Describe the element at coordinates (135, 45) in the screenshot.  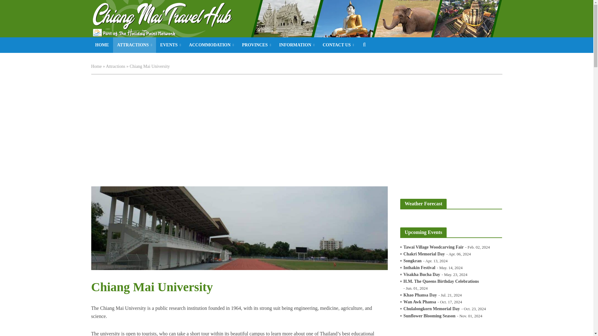
I see `ATTRACTIONS` at that location.